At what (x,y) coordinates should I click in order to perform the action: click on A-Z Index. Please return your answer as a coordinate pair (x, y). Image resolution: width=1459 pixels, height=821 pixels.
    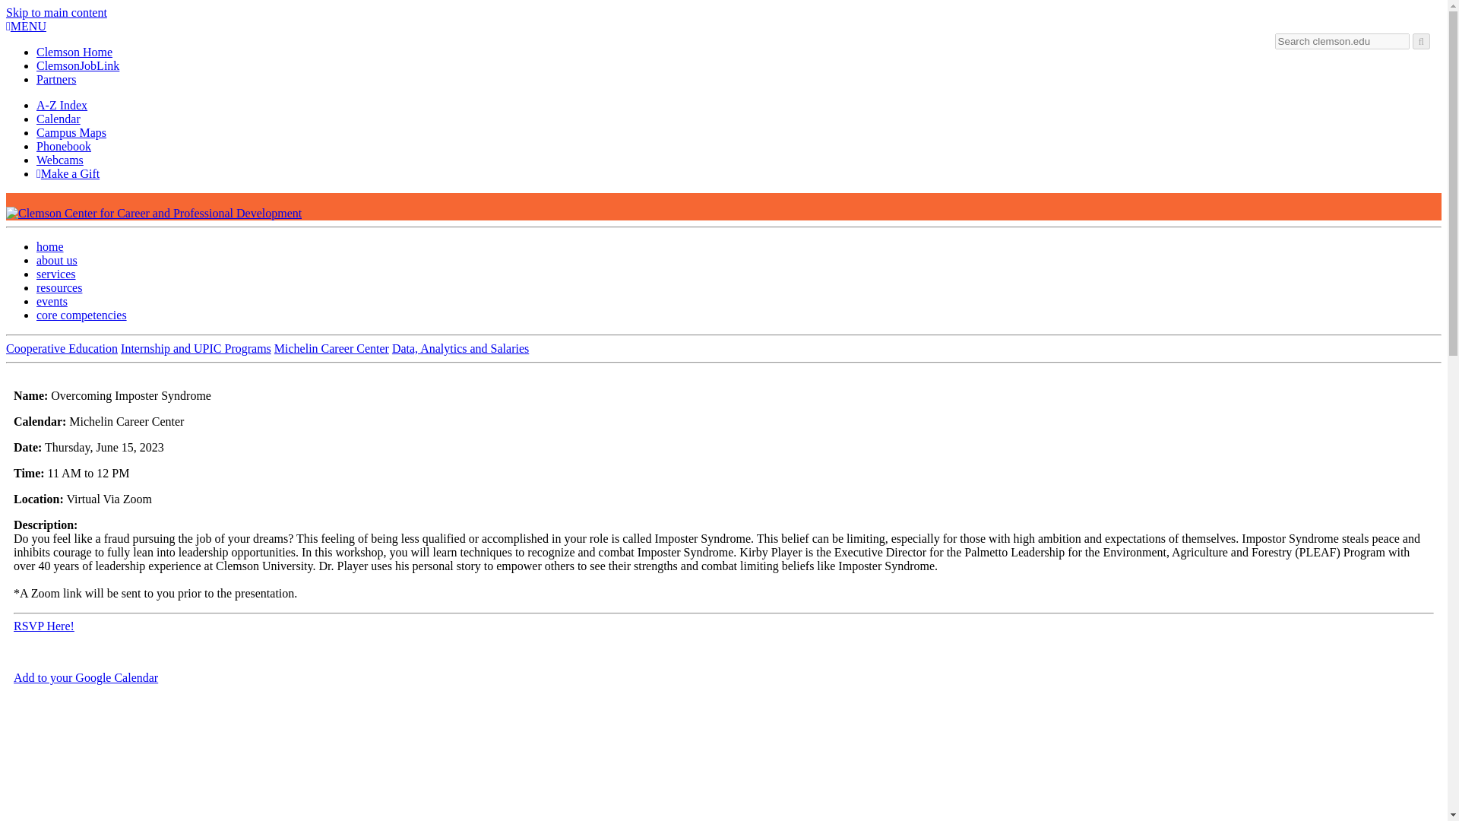
    Looking at the image, I should click on (62, 105).